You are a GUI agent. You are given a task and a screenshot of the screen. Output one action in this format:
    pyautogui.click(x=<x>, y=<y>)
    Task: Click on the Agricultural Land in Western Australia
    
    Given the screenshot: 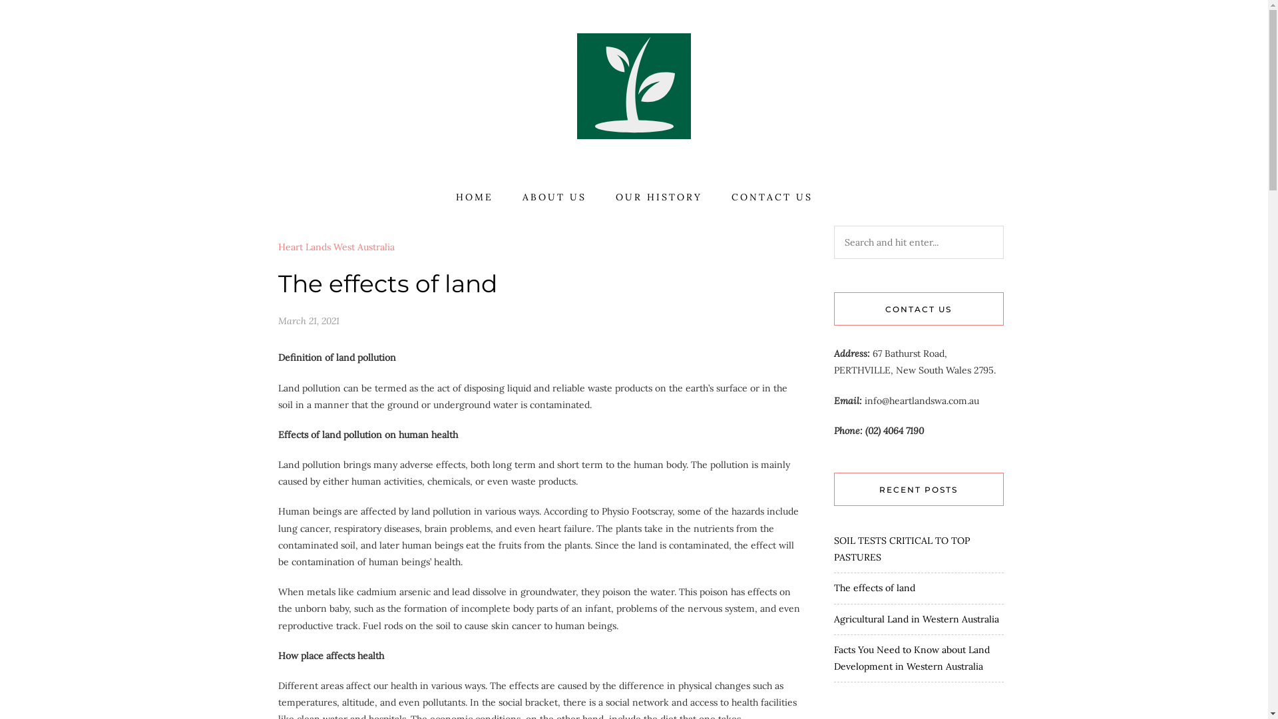 What is the action you would take?
    pyautogui.click(x=916, y=618)
    